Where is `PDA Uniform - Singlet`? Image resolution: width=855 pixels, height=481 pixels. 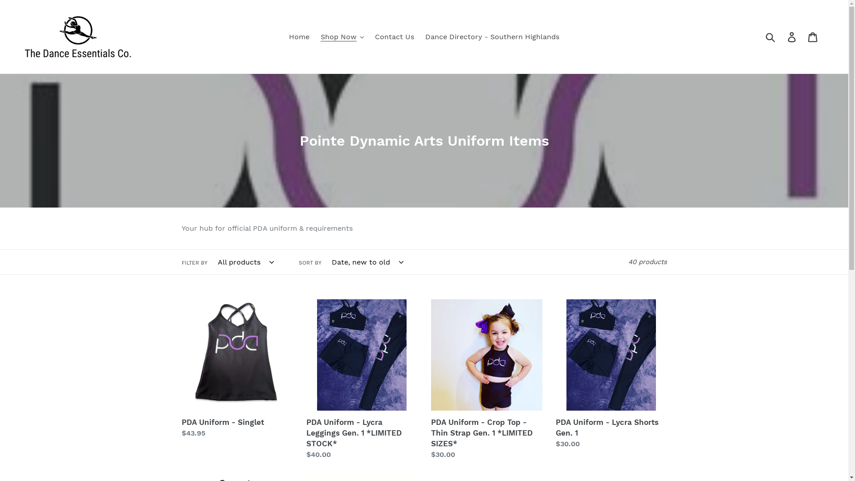 PDA Uniform - Singlet is located at coordinates (237, 369).